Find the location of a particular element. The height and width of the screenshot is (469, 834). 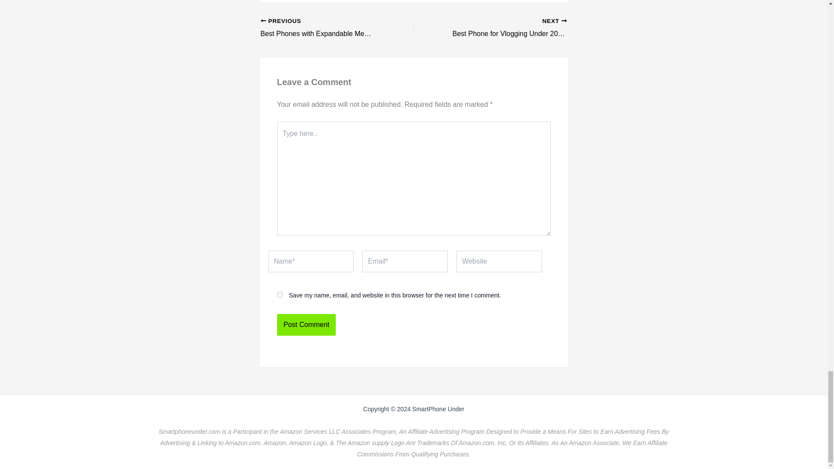

Best Phone for Vlogging Under 20000 INR is located at coordinates (505, 28).